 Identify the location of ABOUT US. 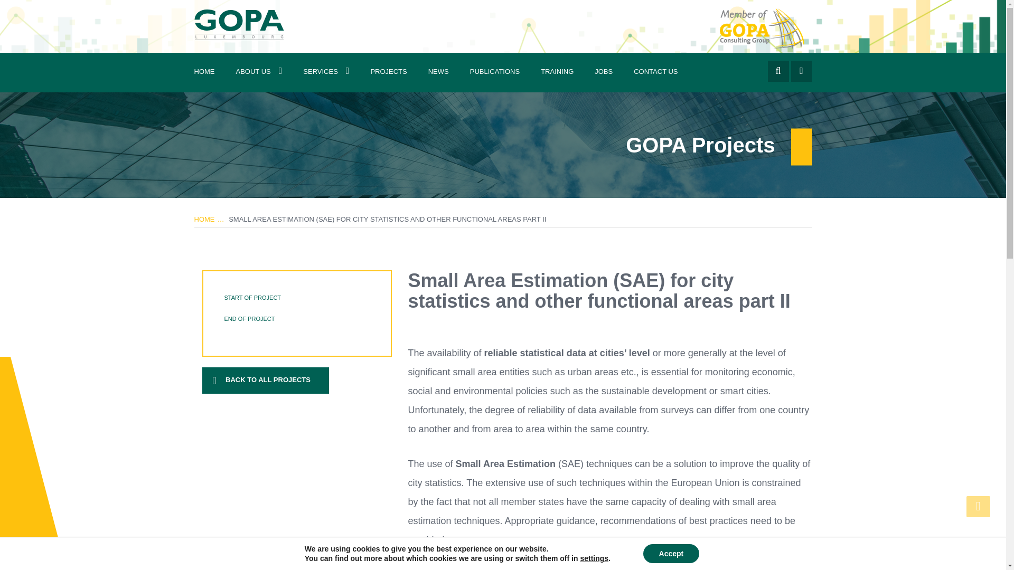
(259, 72).